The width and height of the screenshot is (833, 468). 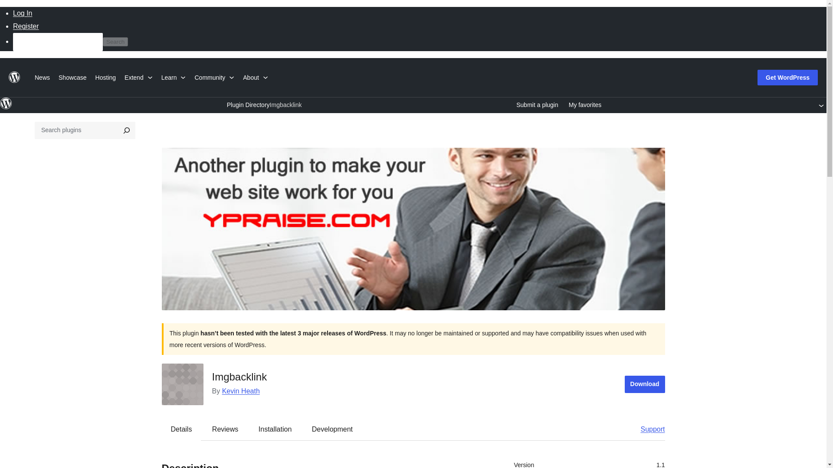 What do you see at coordinates (285, 105) in the screenshot?
I see `Imgbacklink` at bounding box center [285, 105].